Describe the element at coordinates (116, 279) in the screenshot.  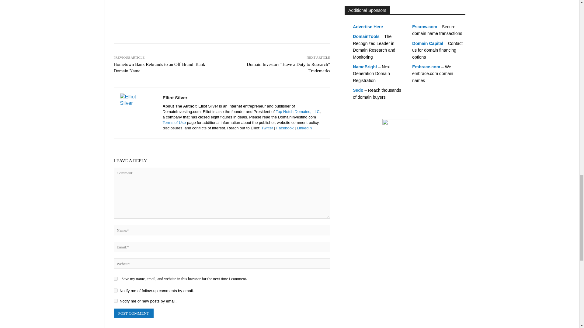
I see `yes` at that location.